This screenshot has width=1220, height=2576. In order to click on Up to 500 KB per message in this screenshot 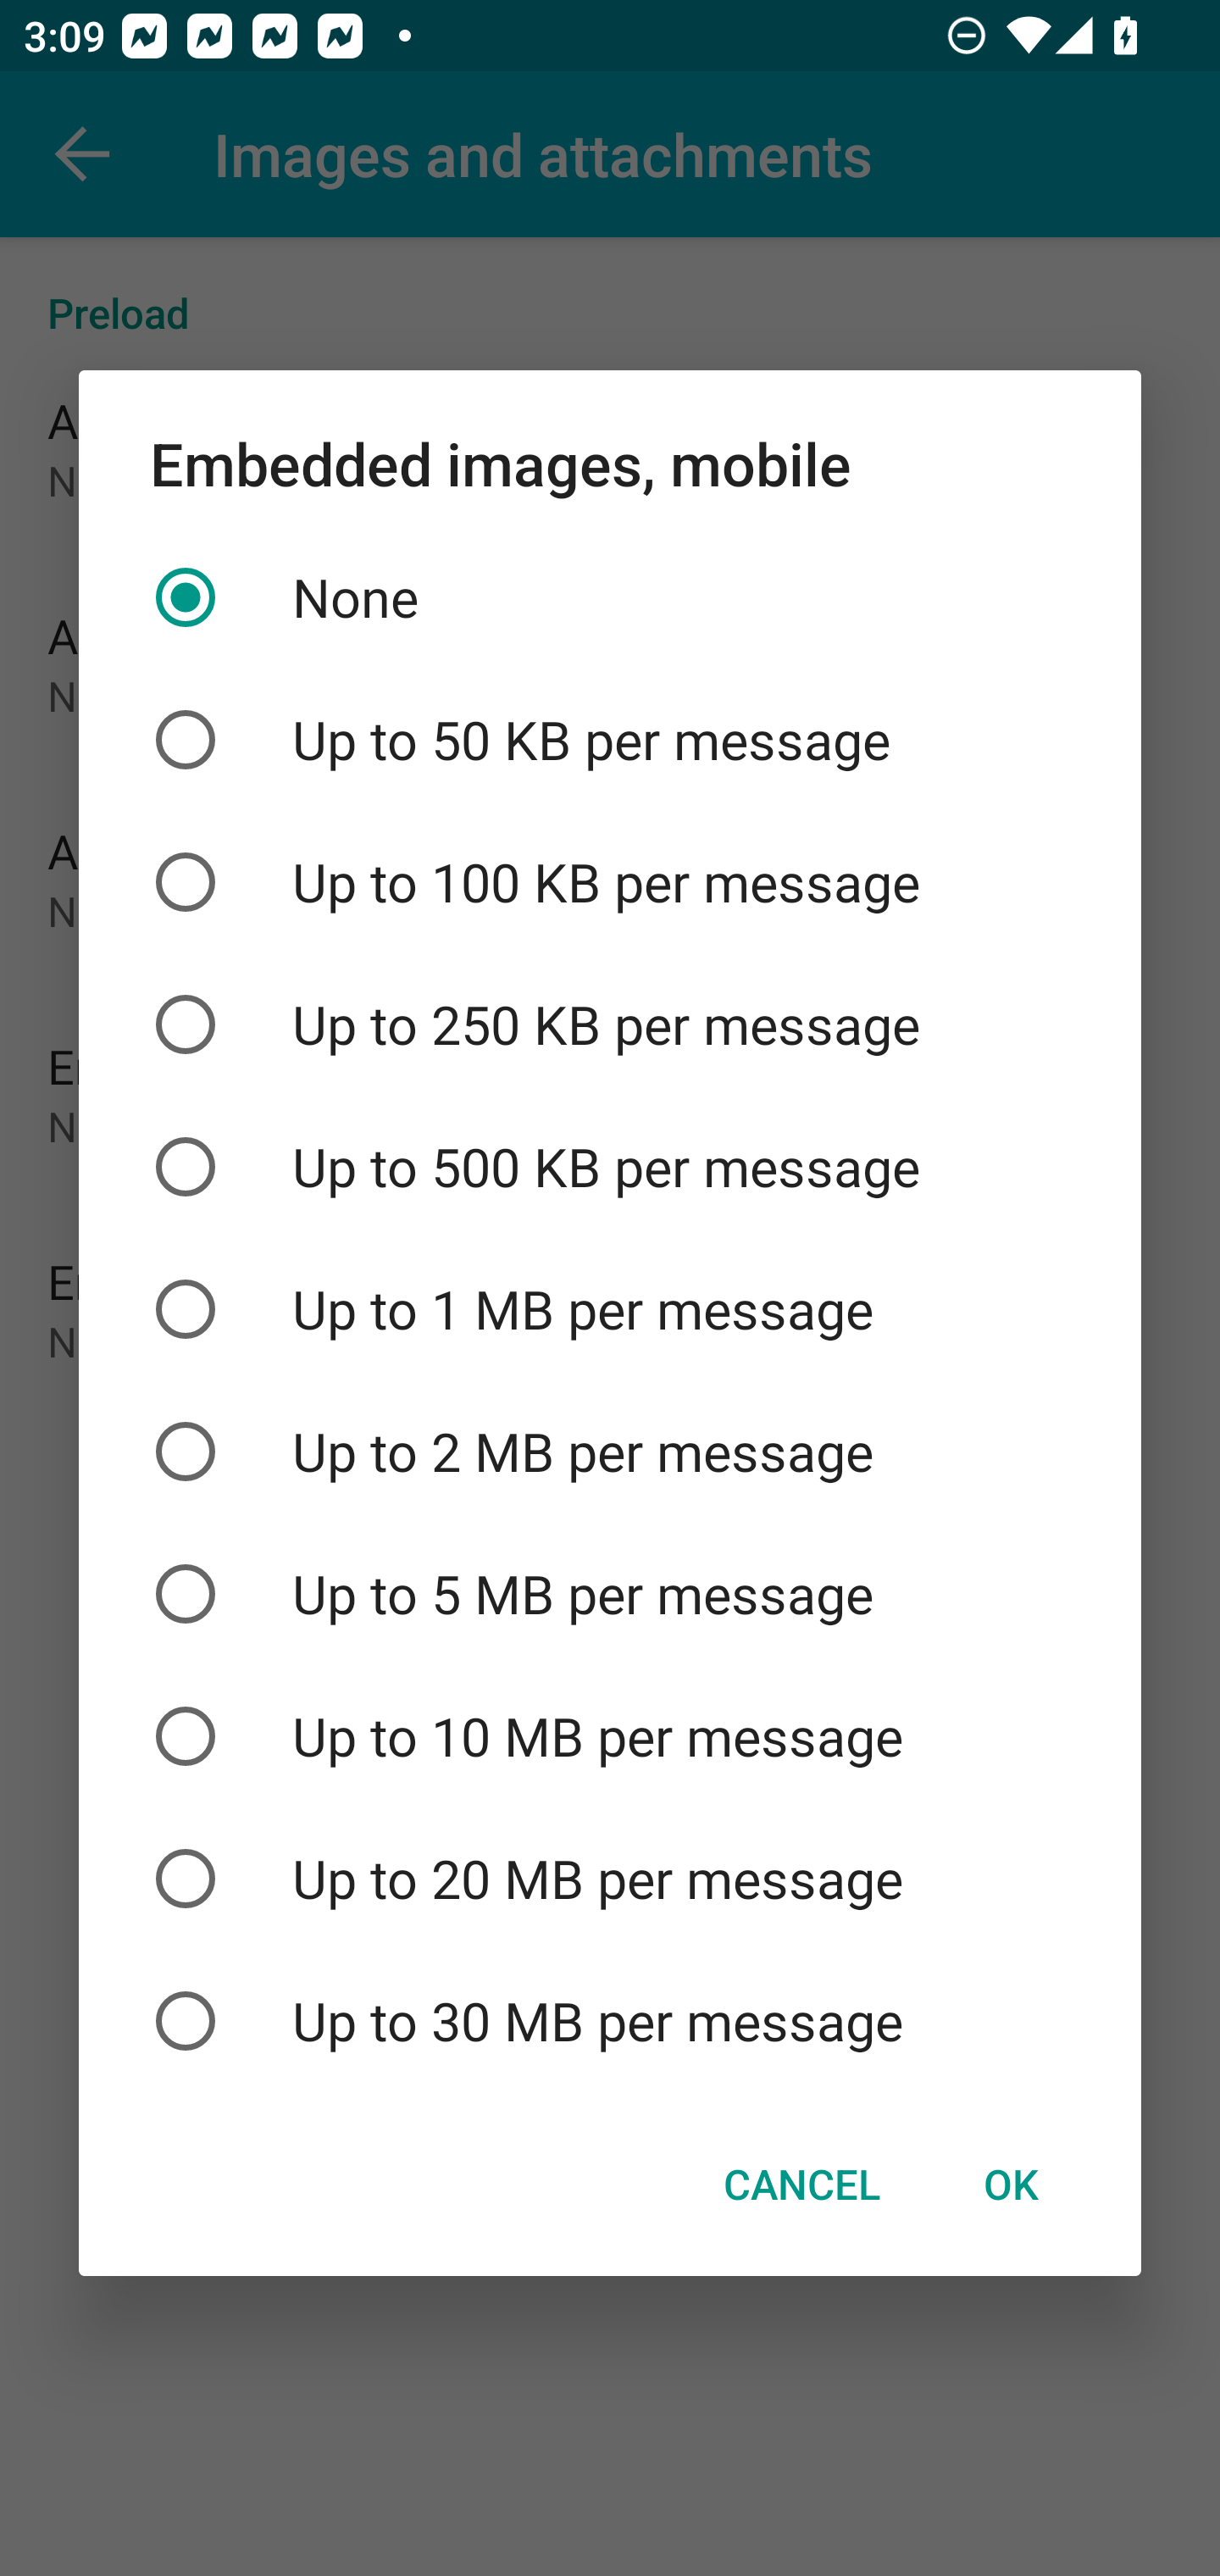, I will do `click(610, 1167)`.